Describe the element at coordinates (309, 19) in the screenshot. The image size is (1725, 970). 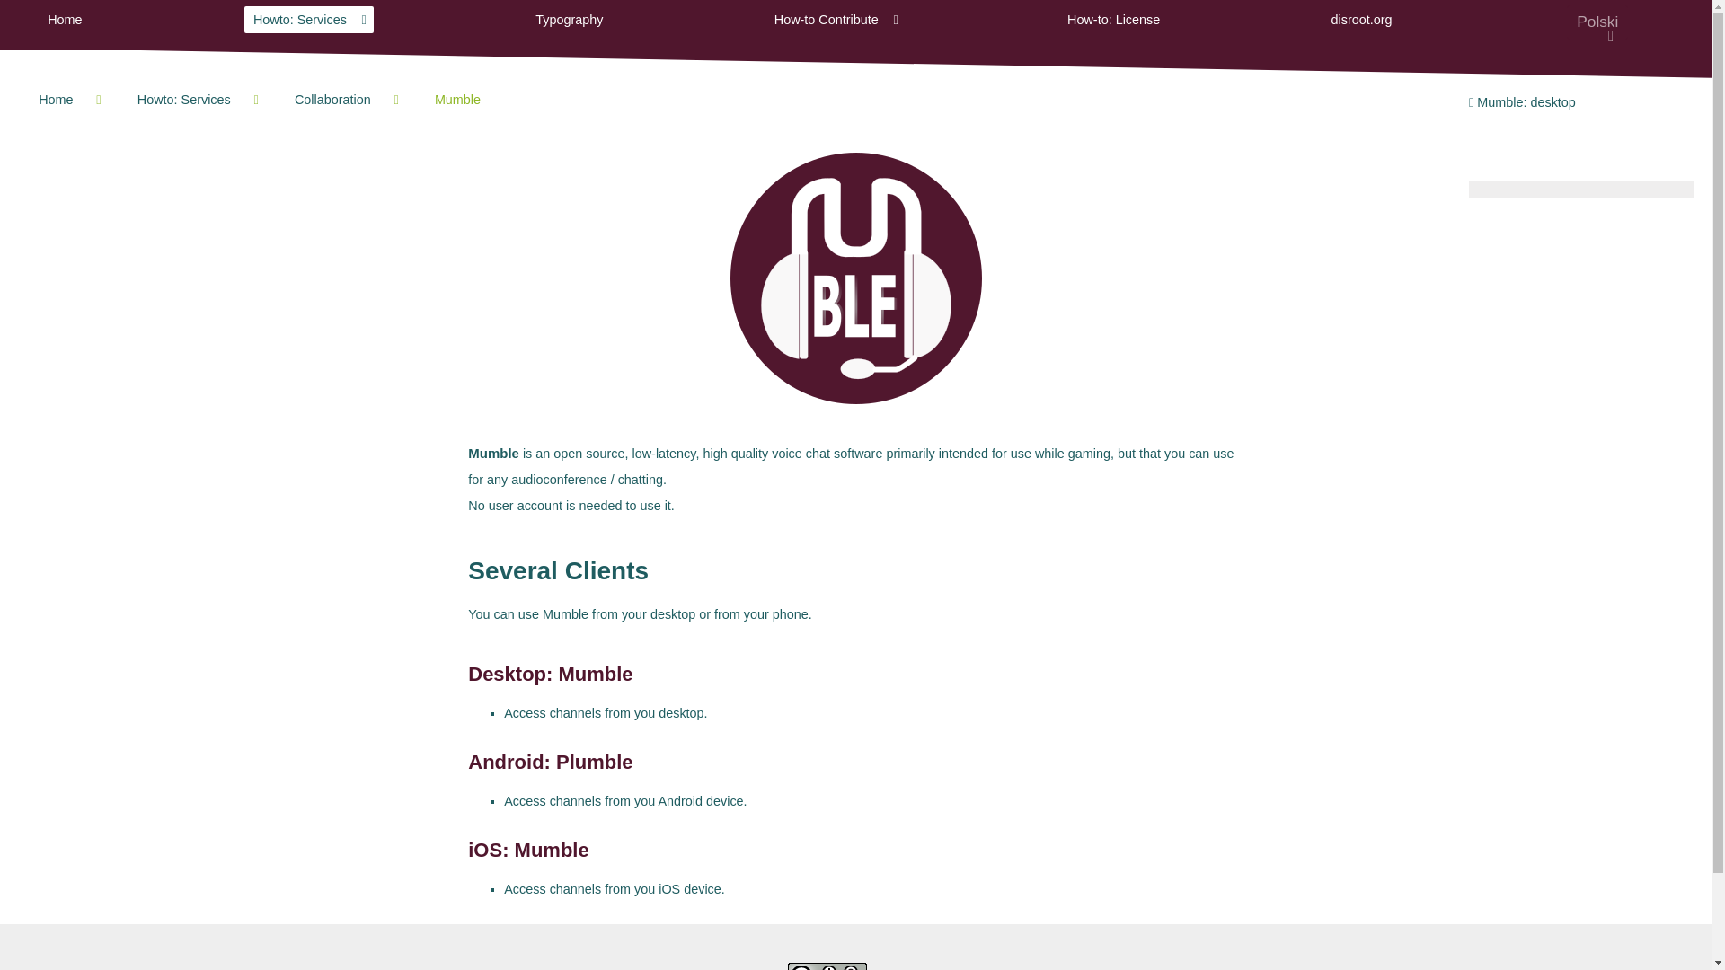
I see `Howto: Services` at that location.